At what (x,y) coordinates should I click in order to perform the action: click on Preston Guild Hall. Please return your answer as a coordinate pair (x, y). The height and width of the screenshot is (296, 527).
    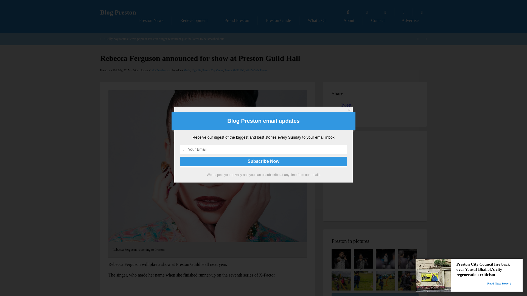
    Looking at the image, I should click on (234, 70).